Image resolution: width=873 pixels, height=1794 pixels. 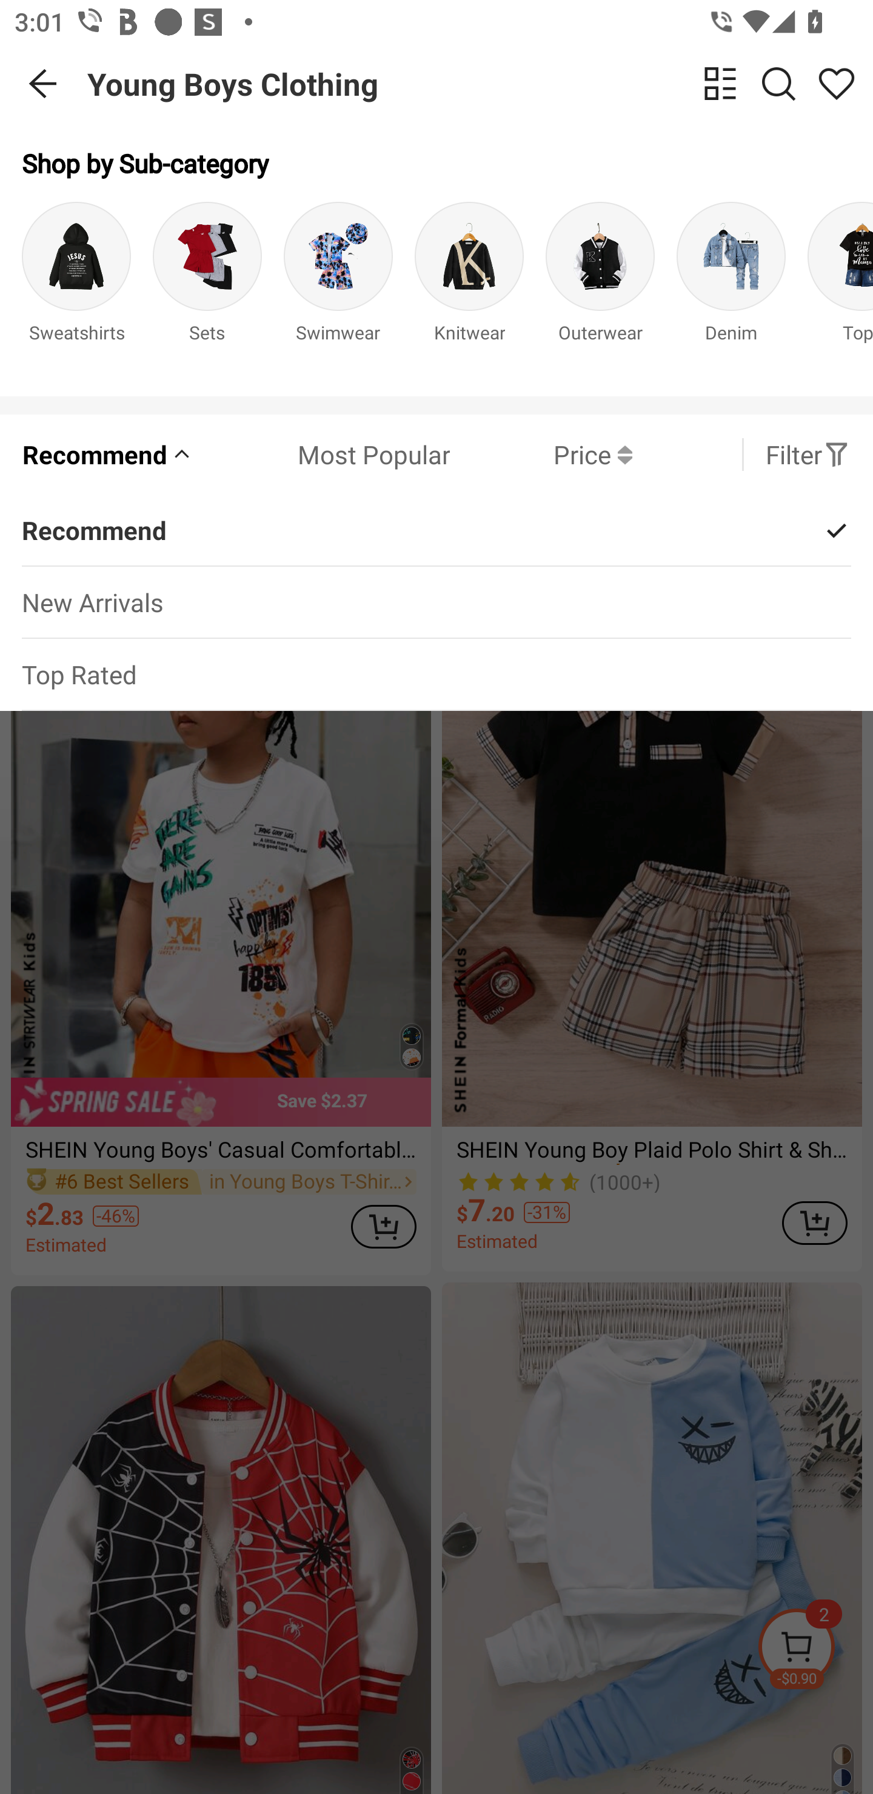 What do you see at coordinates (808, 455) in the screenshot?
I see `Filter` at bounding box center [808, 455].